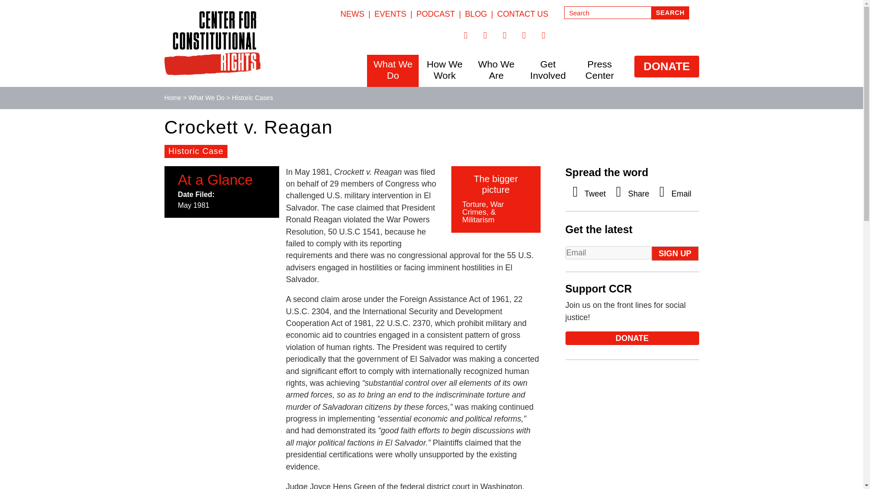 This screenshot has width=870, height=489. What do you see at coordinates (352, 14) in the screenshot?
I see `NEWS` at bounding box center [352, 14].